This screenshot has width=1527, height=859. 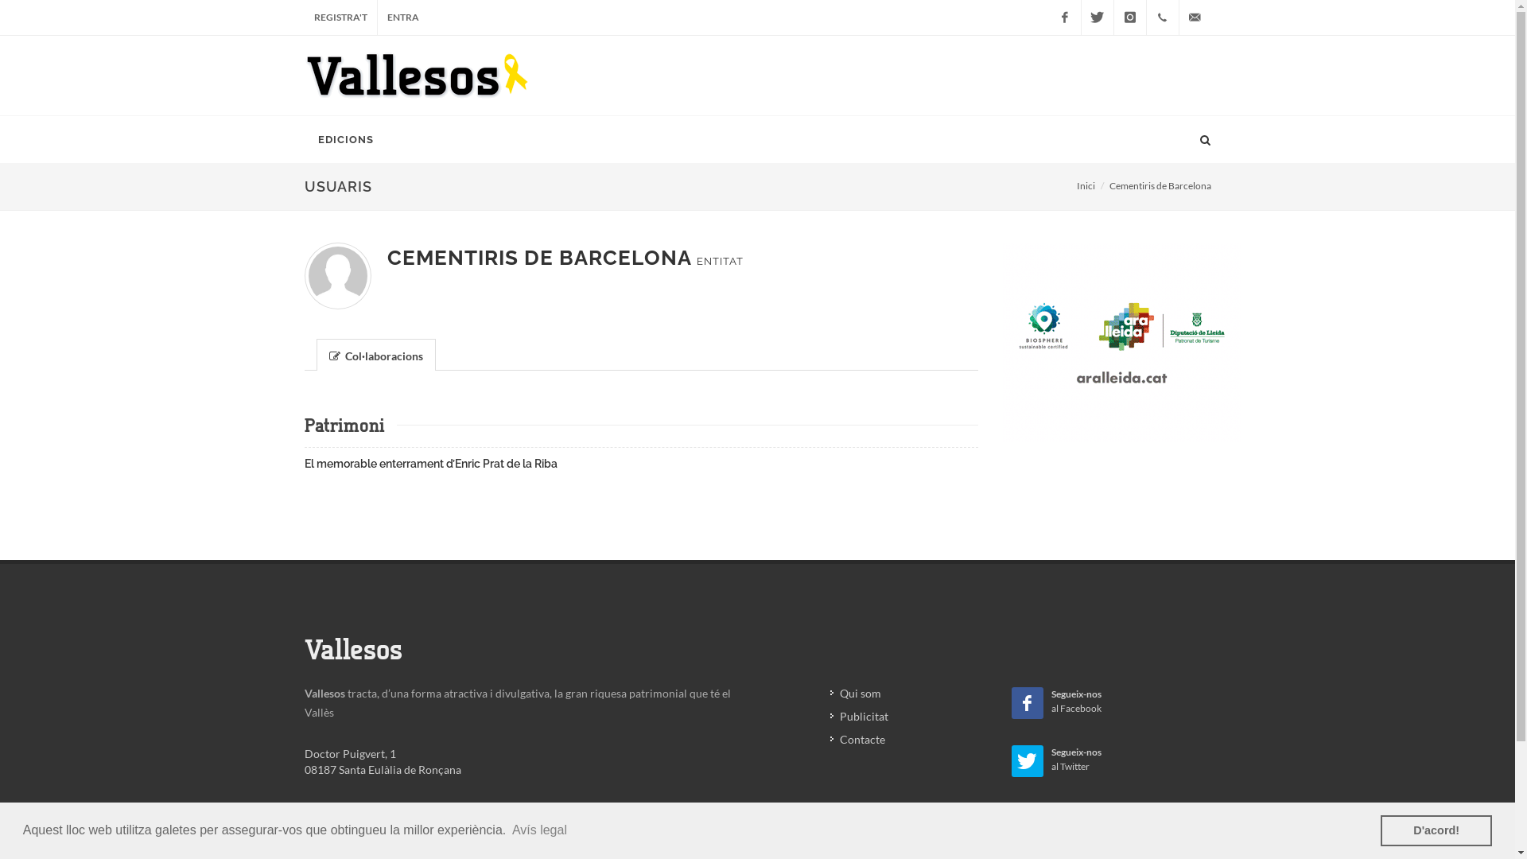 I want to click on Segueix-nos
al Twitter, so click(x=1112, y=760).